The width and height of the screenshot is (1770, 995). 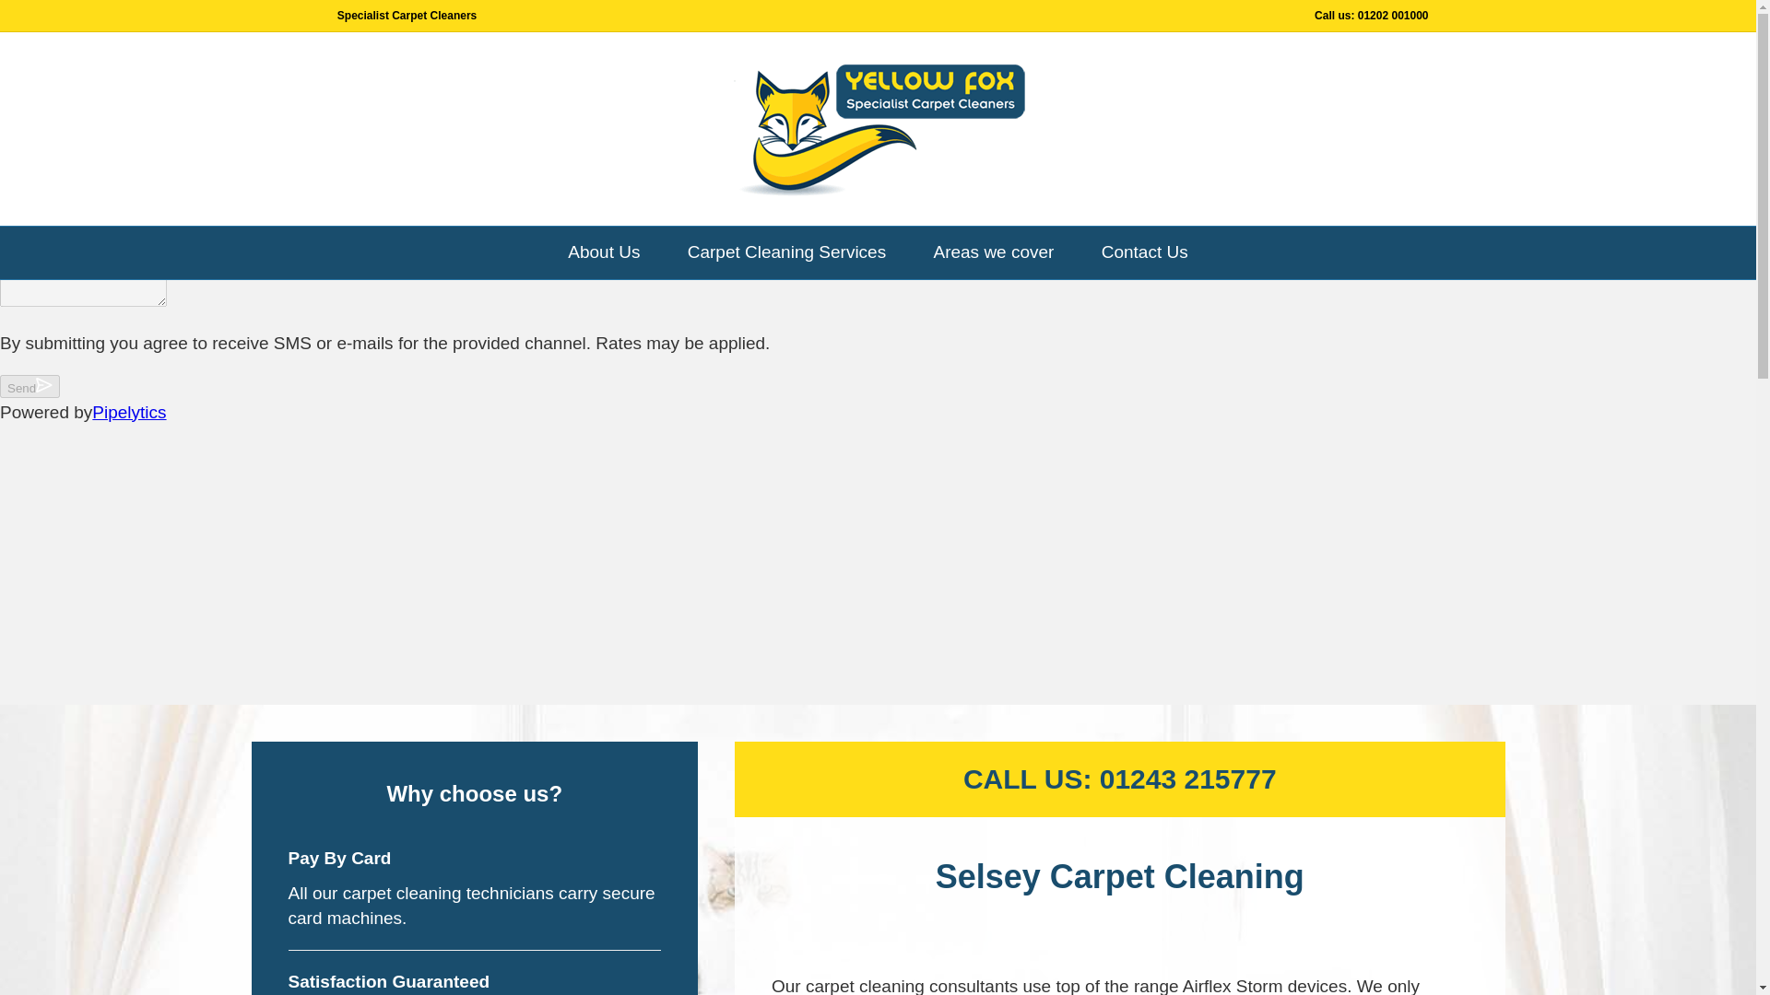 What do you see at coordinates (1119, 778) in the screenshot?
I see `CALL US: 01243 215777` at bounding box center [1119, 778].